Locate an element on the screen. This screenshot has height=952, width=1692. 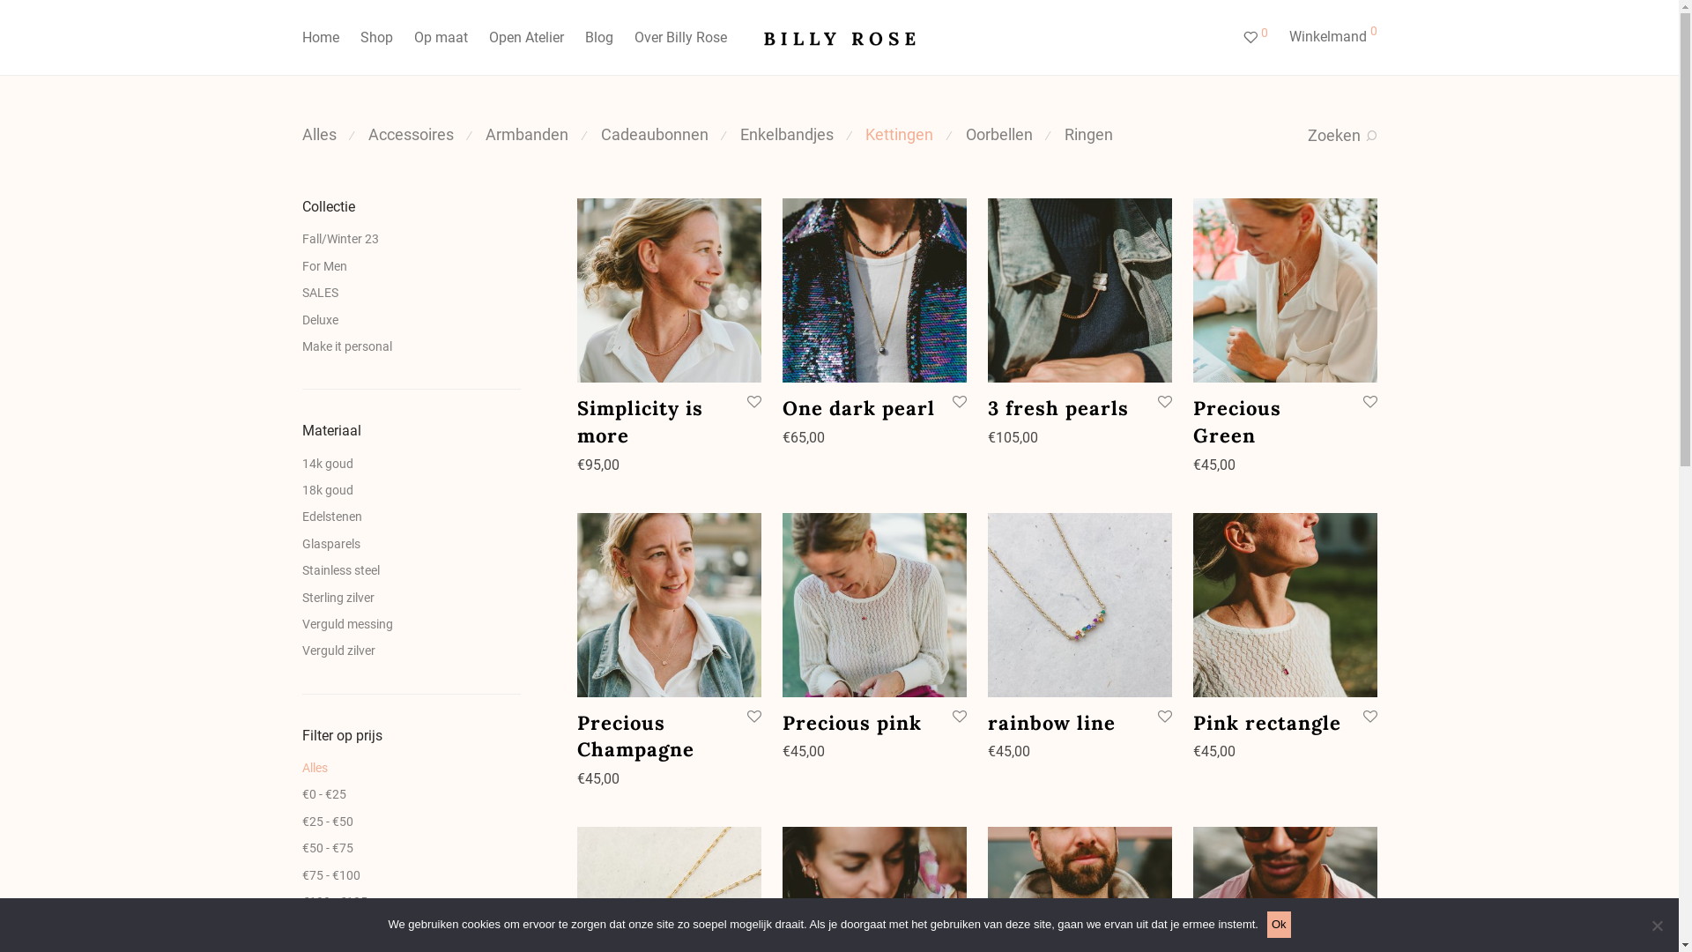
Enkelbandjes is located at coordinates (787, 134).